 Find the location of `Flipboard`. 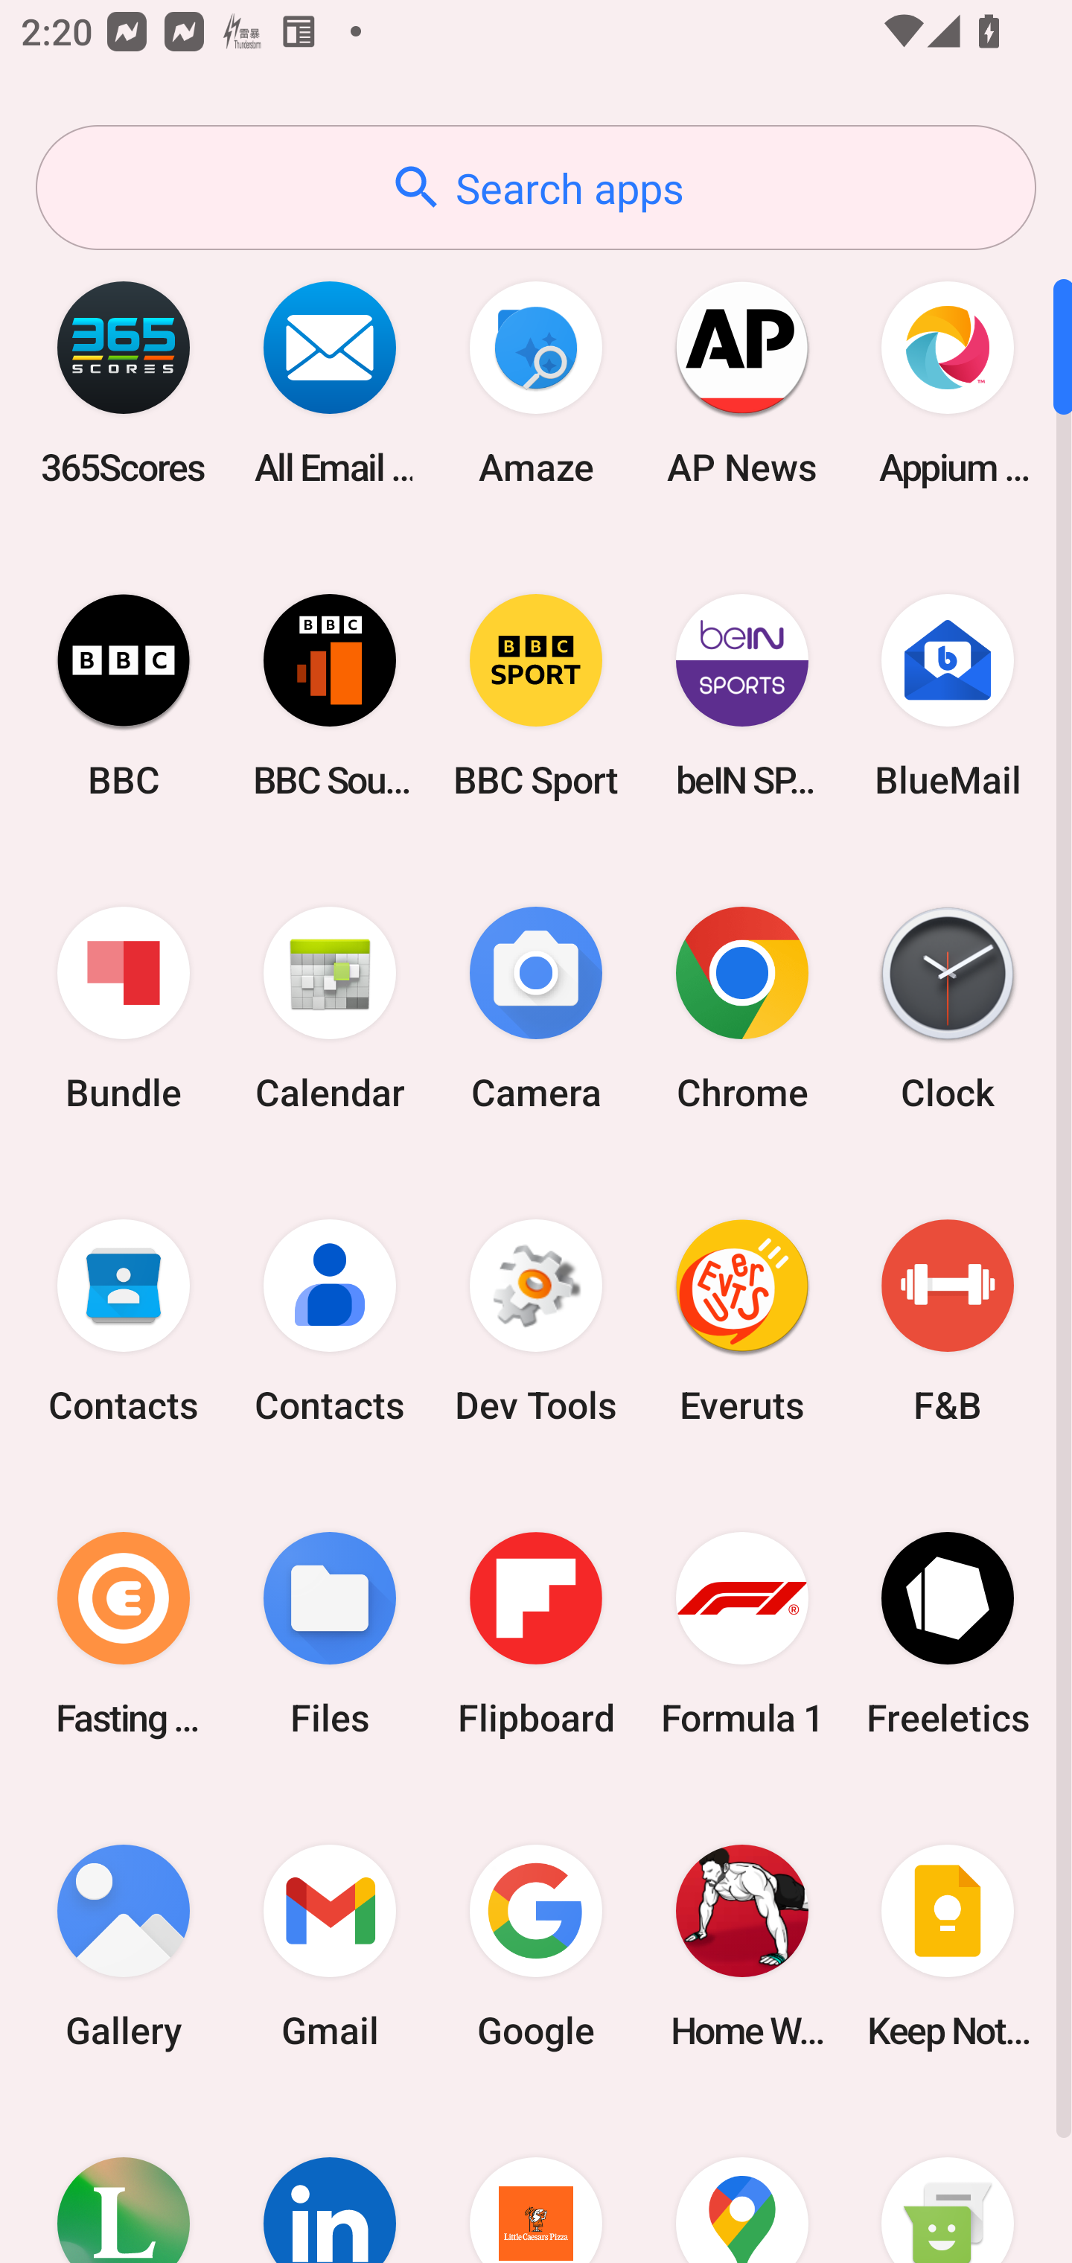

Flipboard is located at coordinates (536, 1633).